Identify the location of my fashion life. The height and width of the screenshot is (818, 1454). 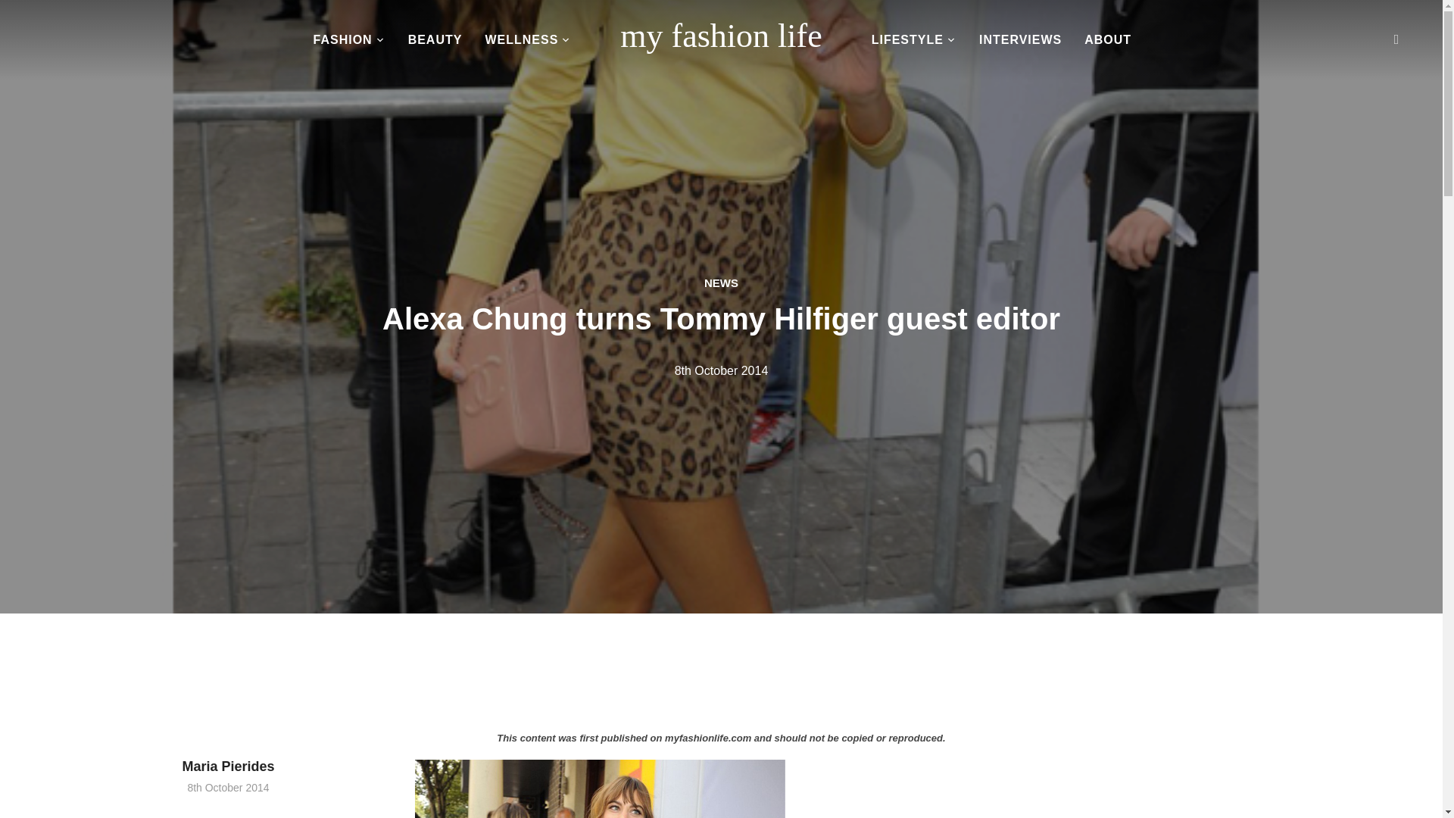
(721, 36).